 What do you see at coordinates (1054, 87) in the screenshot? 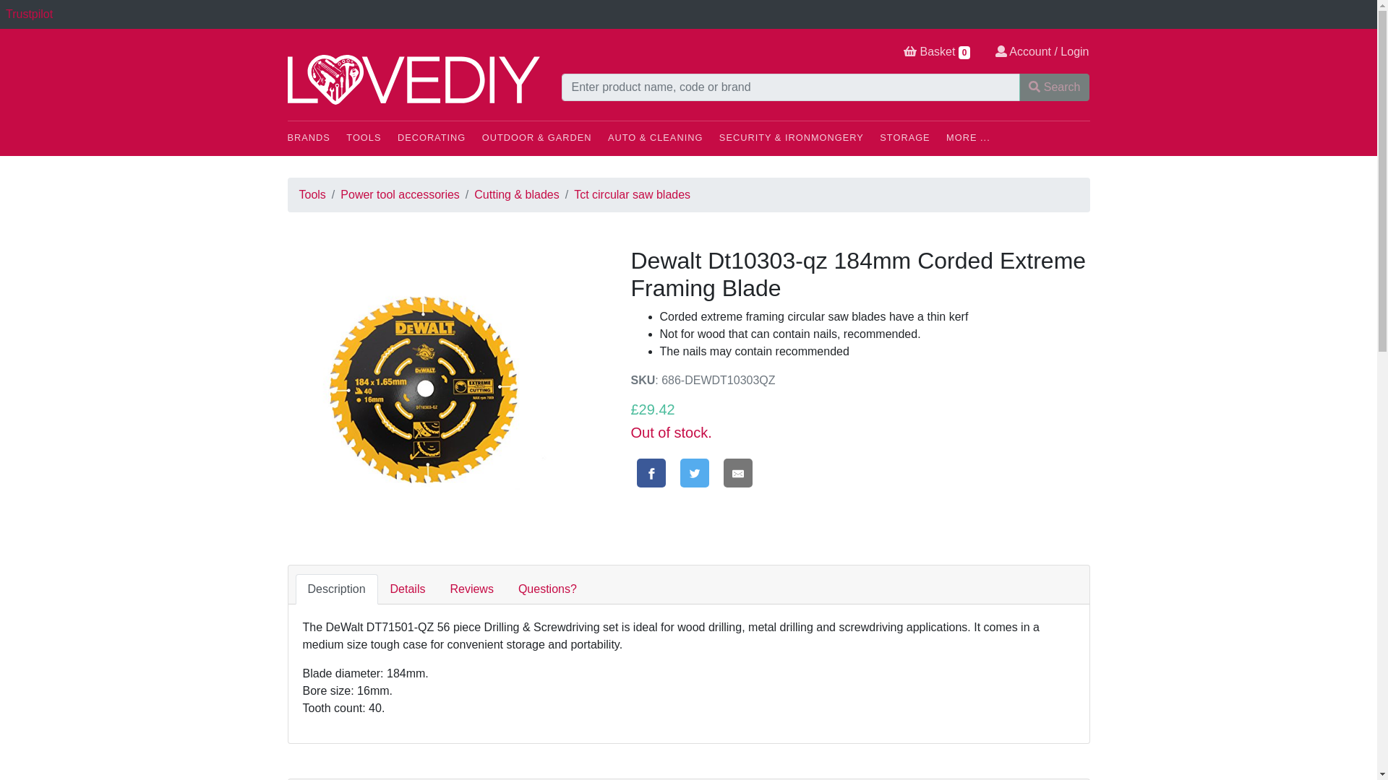
I see `Search` at bounding box center [1054, 87].